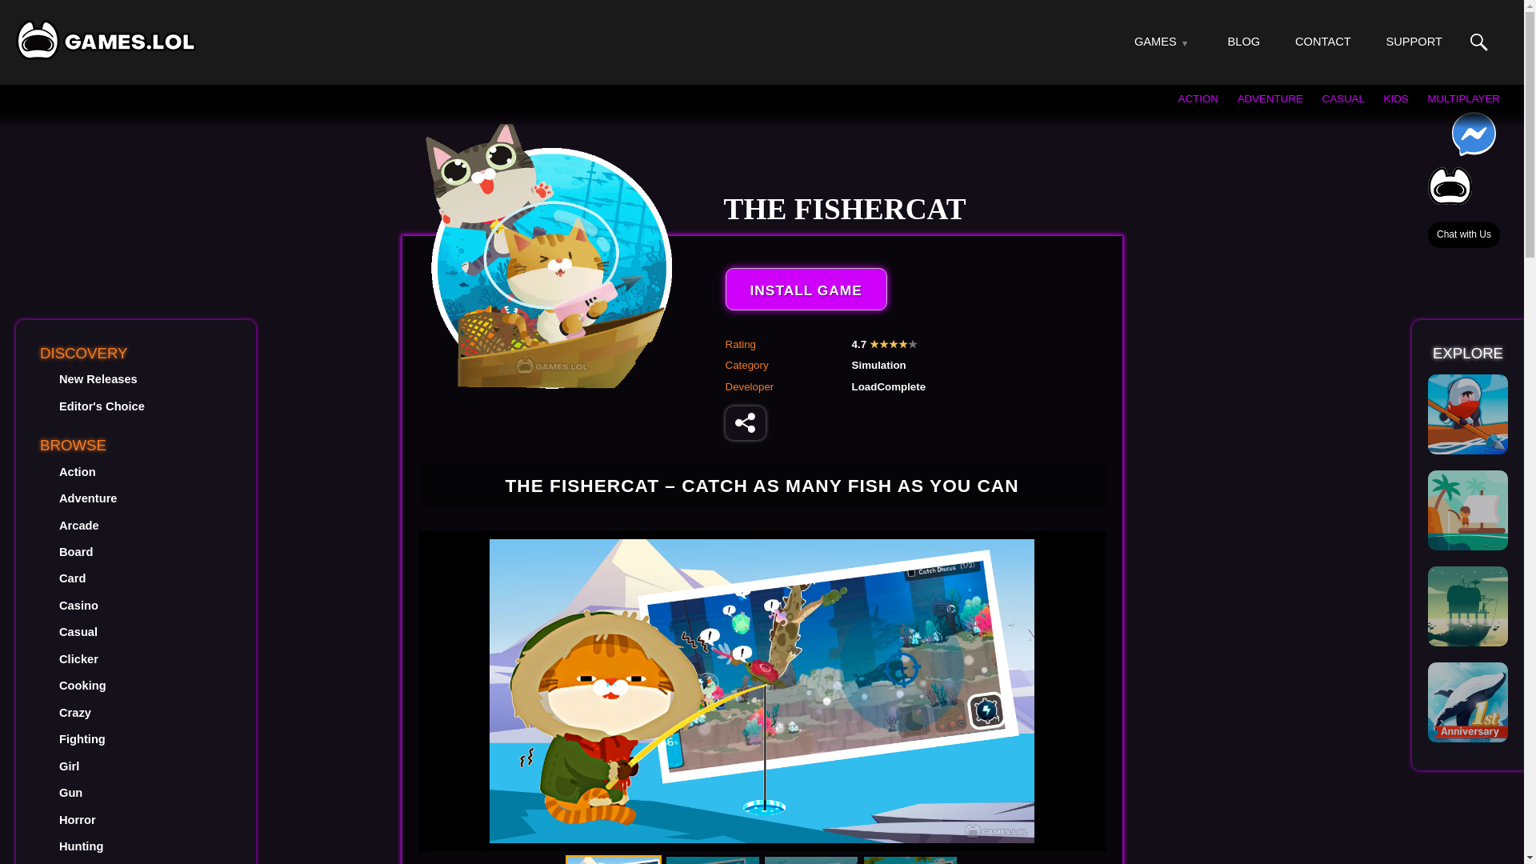 The image size is (1536, 864). What do you see at coordinates (1395, 98) in the screenshot?
I see `KIDS` at bounding box center [1395, 98].